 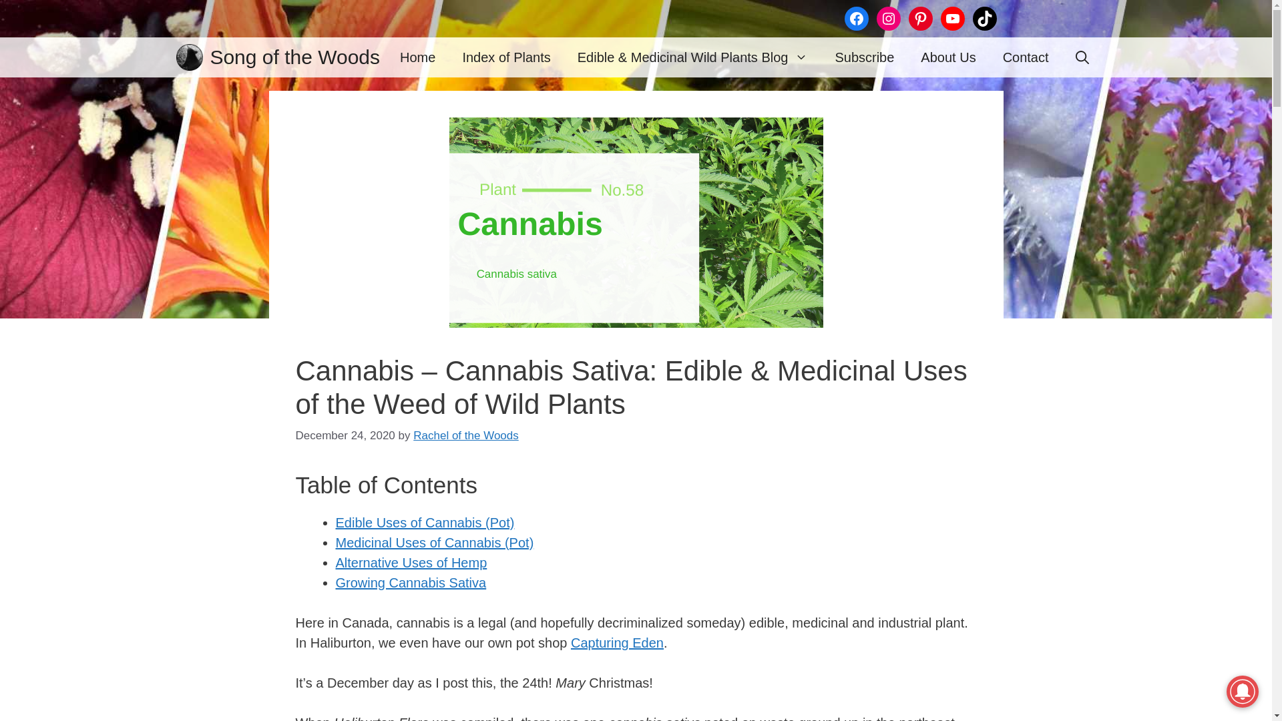 I want to click on Contact, so click(x=1026, y=57).